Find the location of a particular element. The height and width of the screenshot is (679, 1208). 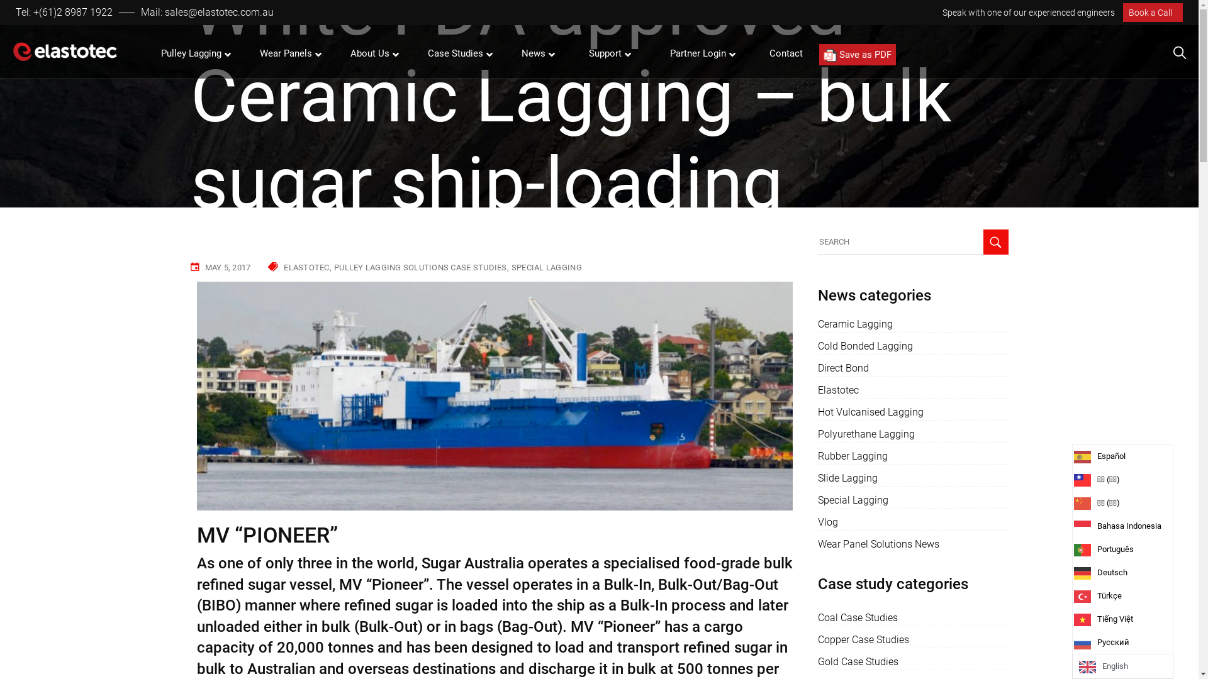

Vlog is located at coordinates (828, 522).